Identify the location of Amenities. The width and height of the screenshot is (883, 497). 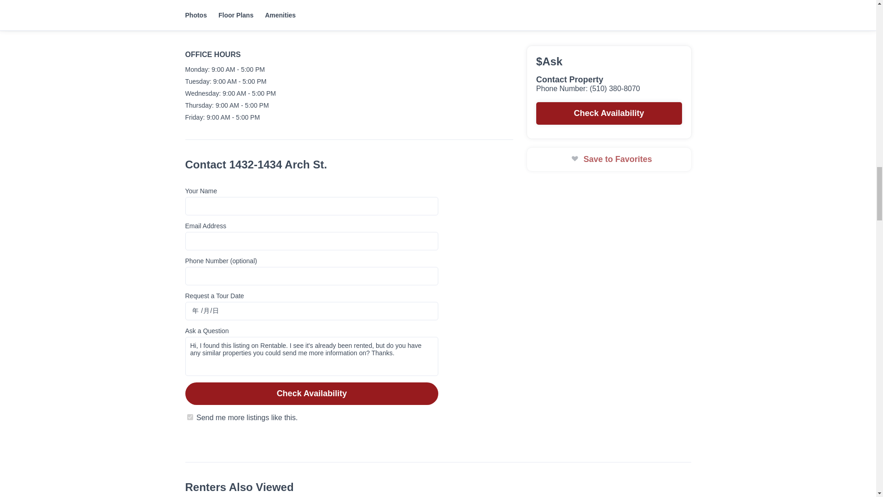
(286, 437).